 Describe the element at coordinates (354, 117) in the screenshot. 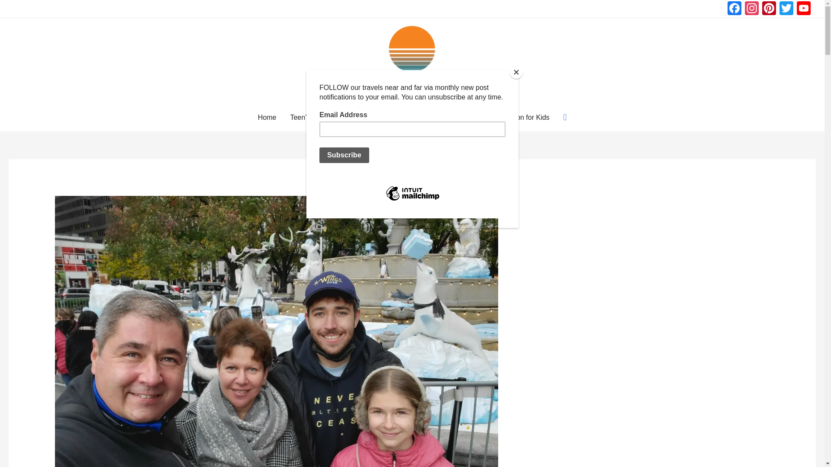

I see `Boston` at that location.